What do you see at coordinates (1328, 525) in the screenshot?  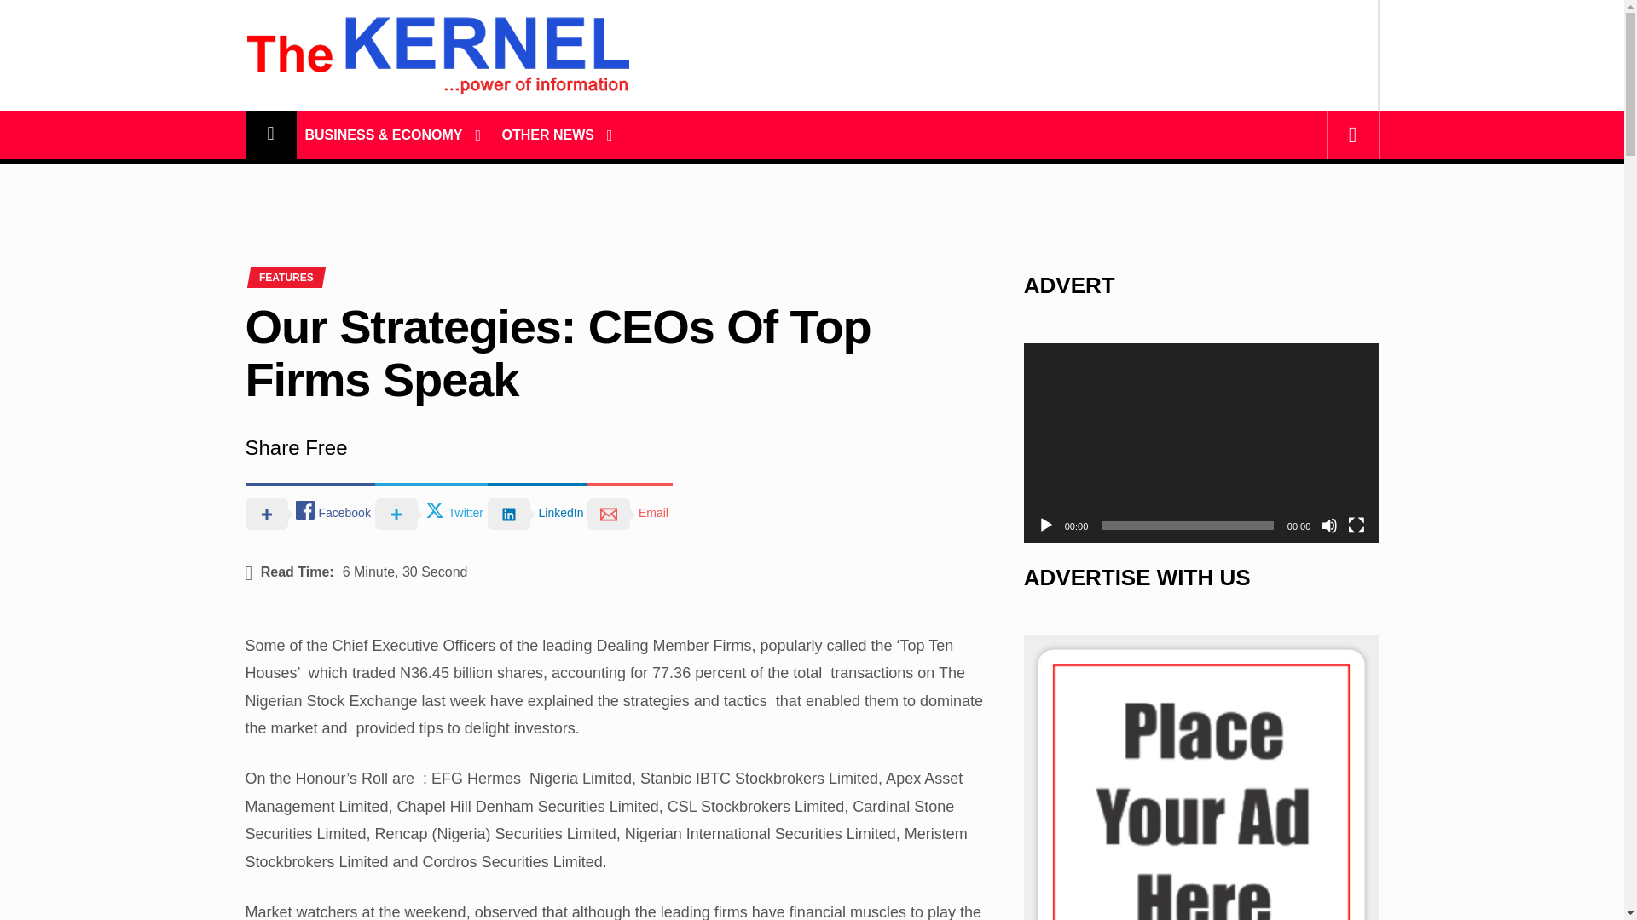 I see `Mute` at bounding box center [1328, 525].